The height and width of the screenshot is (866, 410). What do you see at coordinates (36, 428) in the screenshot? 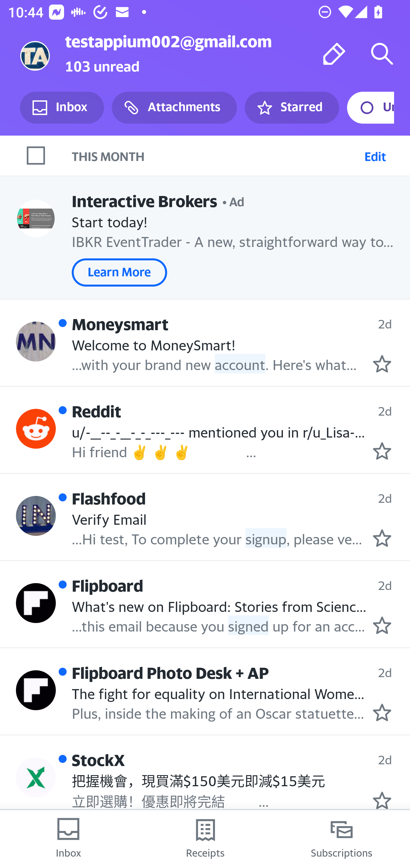
I see `Profile
Reddit` at bounding box center [36, 428].